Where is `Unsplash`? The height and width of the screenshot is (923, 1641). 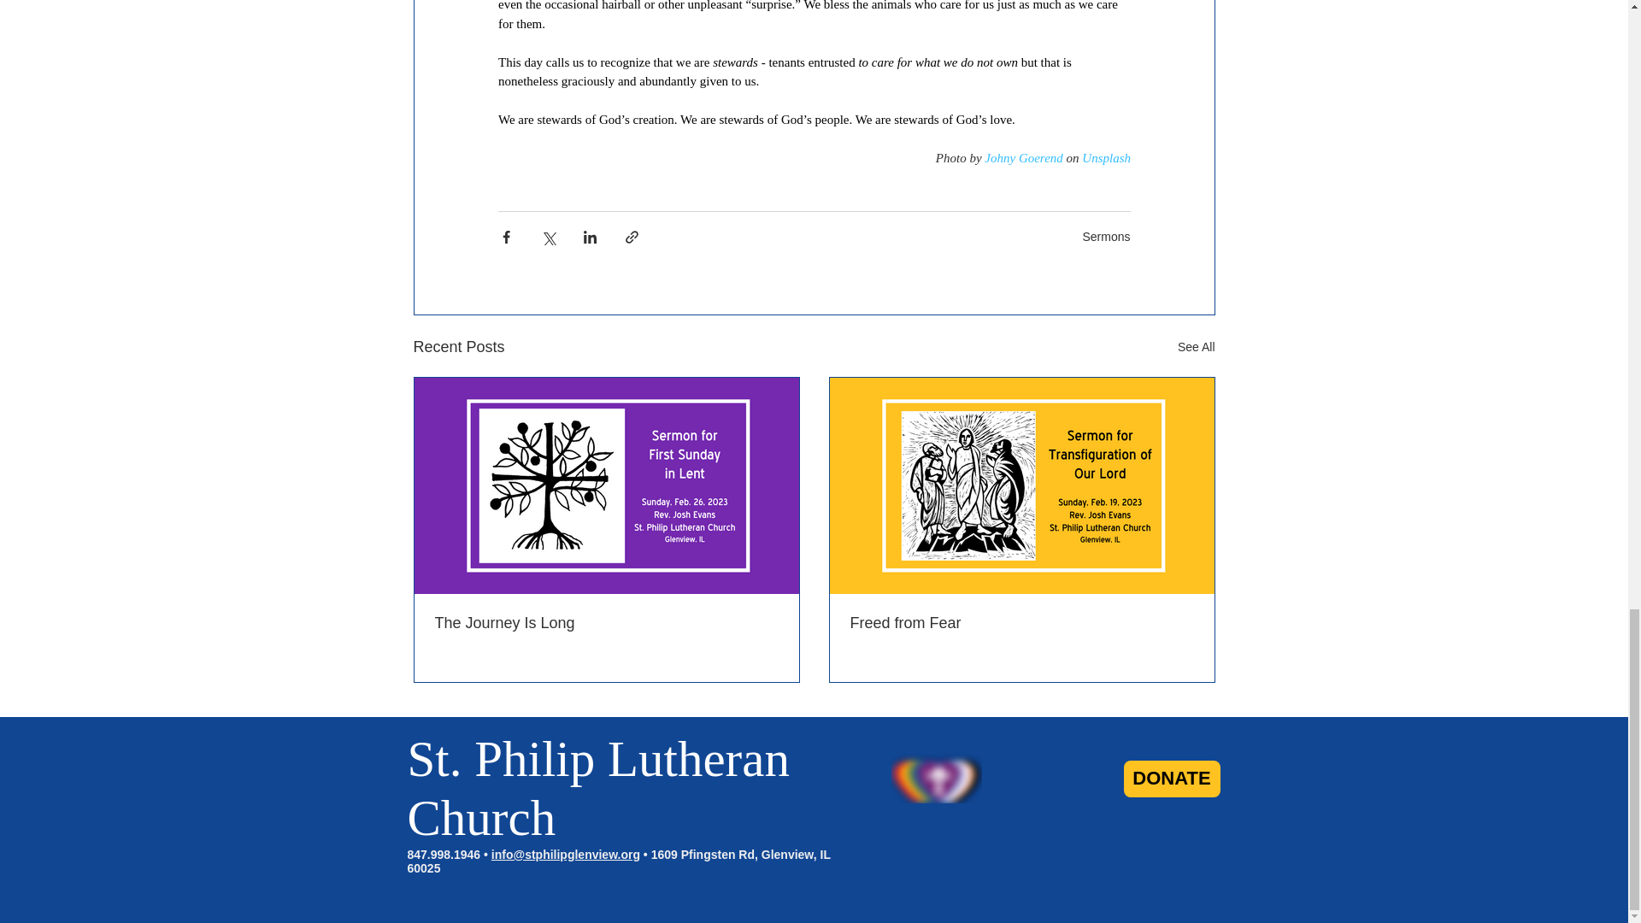 Unsplash is located at coordinates (1106, 158).